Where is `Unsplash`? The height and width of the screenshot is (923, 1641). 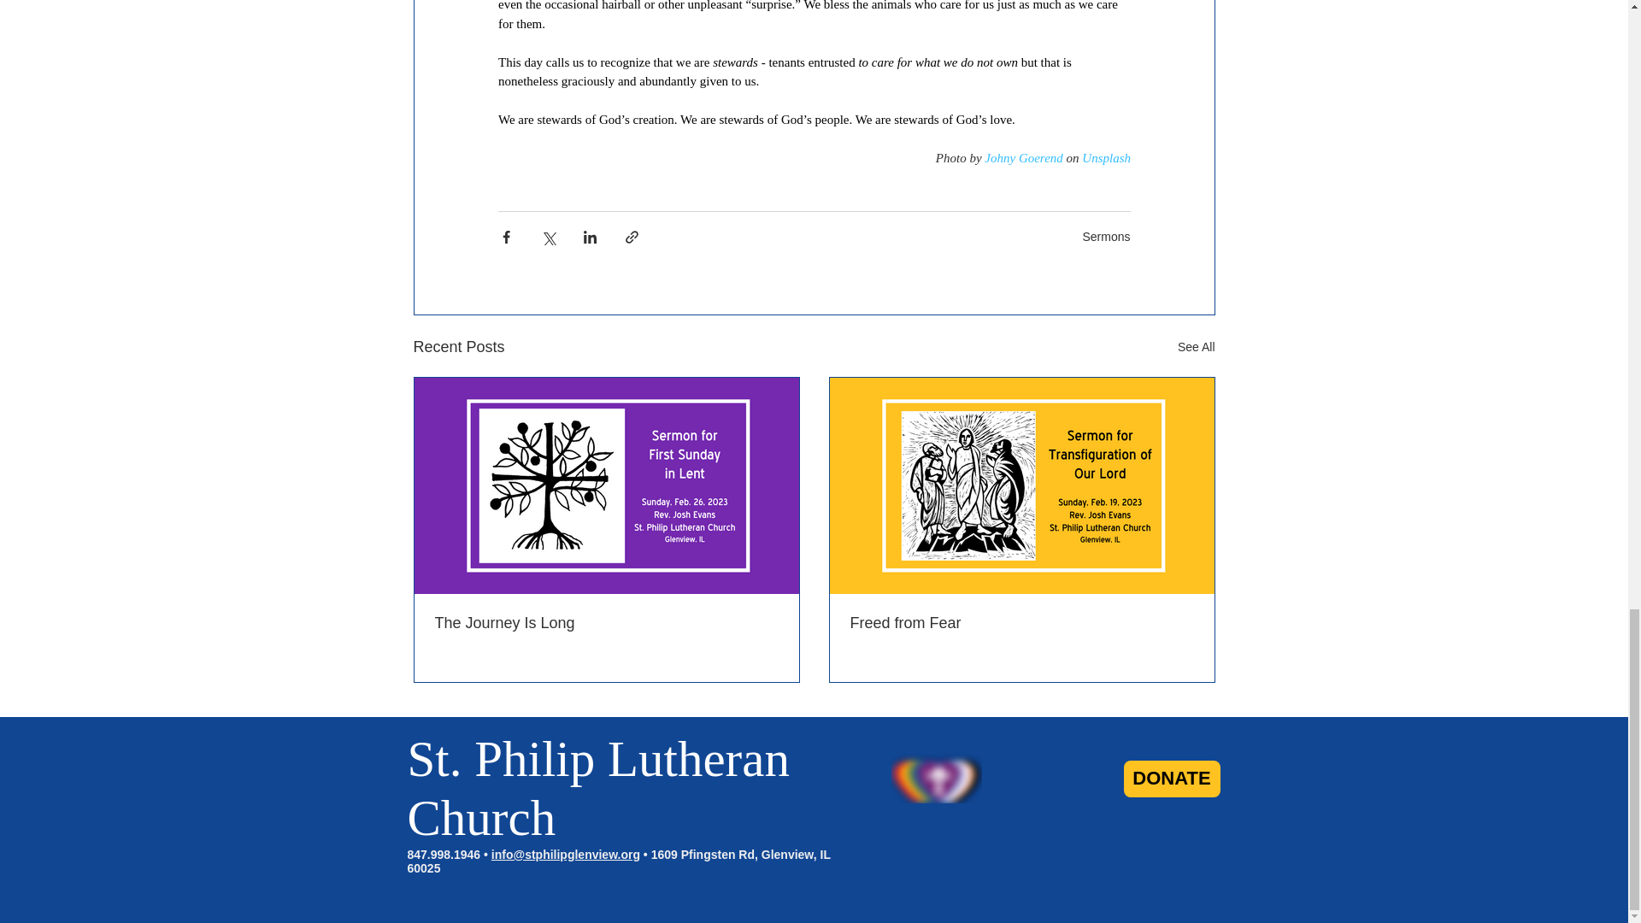 Unsplash is located at coordinates (1106, 158).